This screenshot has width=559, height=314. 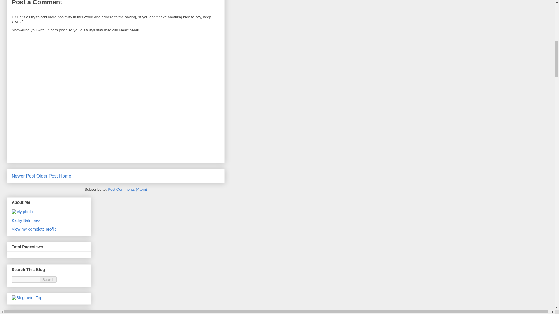 I want to click on Search, so click(x=48, y=280).